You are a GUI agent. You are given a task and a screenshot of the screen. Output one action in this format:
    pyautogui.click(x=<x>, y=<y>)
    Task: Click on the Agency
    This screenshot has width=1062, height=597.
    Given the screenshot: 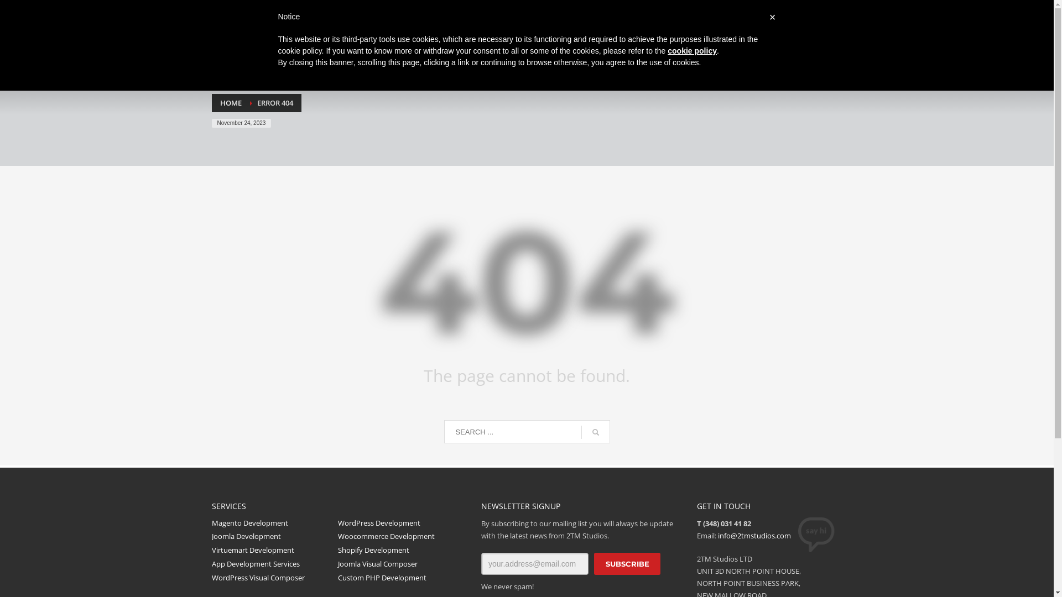 What is the action you would take?
    pyautogui.click(x=280, y=49)
    